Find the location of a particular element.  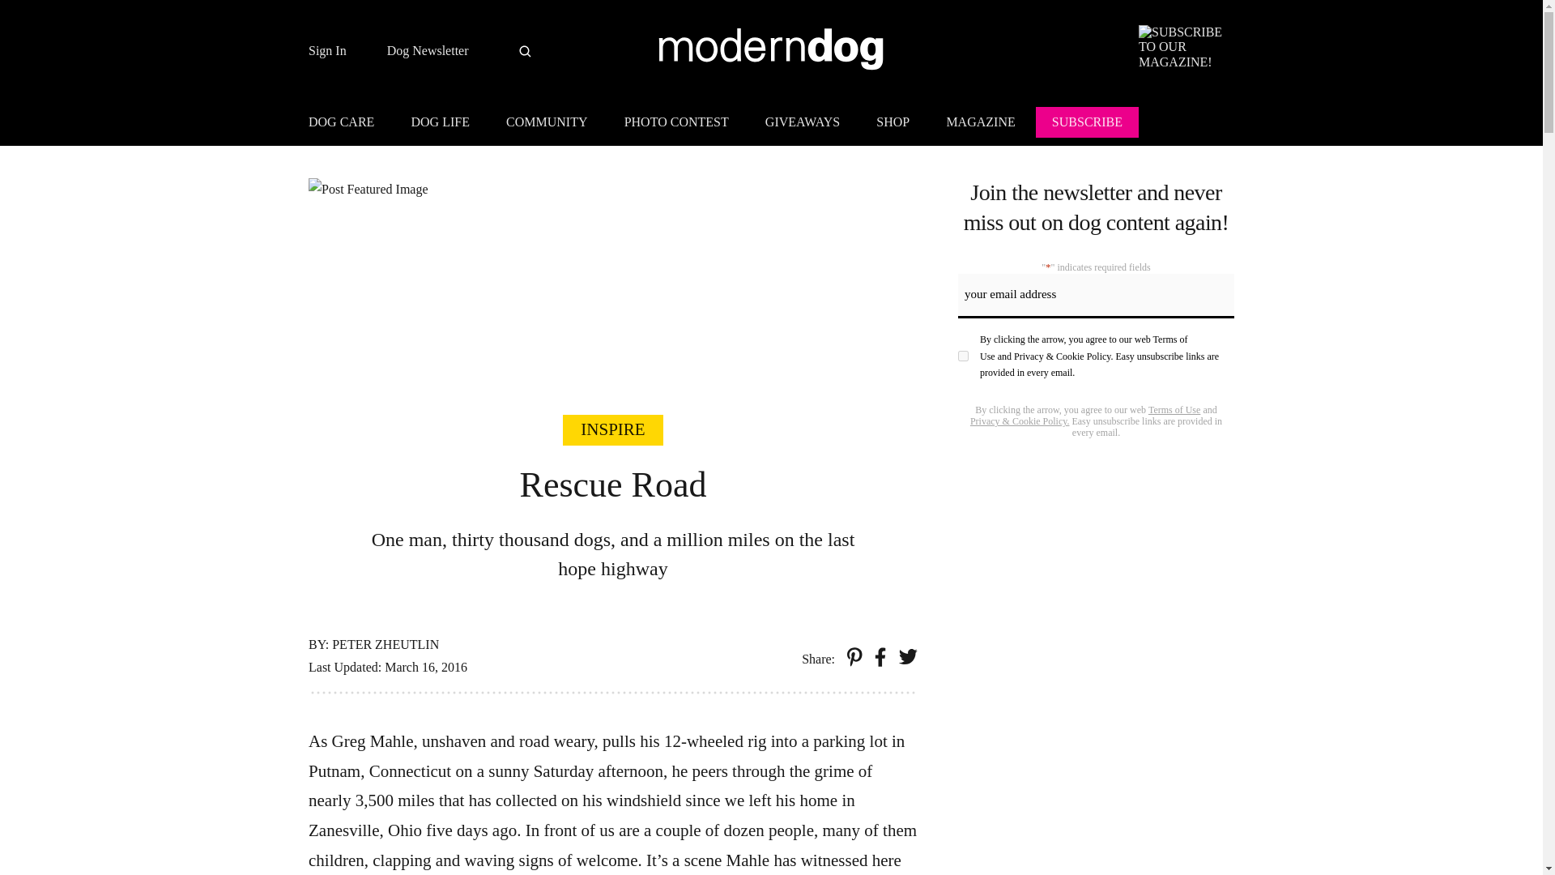

DOG CARE is located at coordinates (348, 125).